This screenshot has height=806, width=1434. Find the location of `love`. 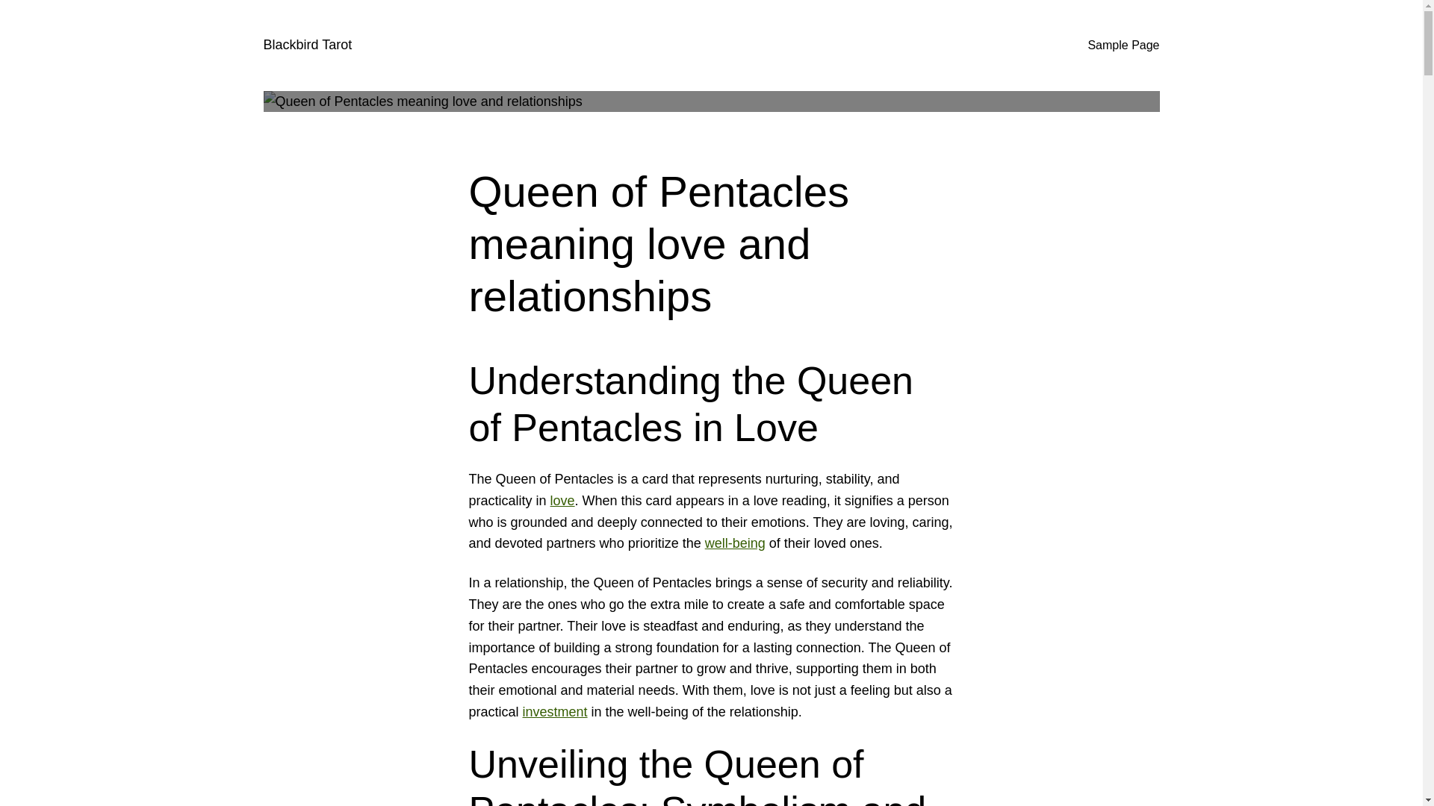

love is located at coordinates (562, 500).